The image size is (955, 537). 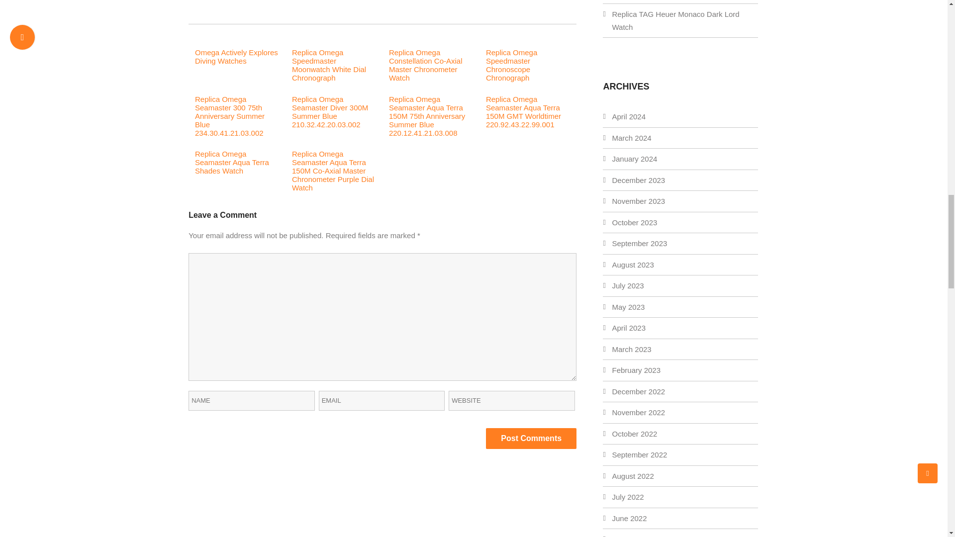 What do you see at coordinates (531, 438) in the screenshot?
I see `Post Comments` at bounding box center [531, 438].